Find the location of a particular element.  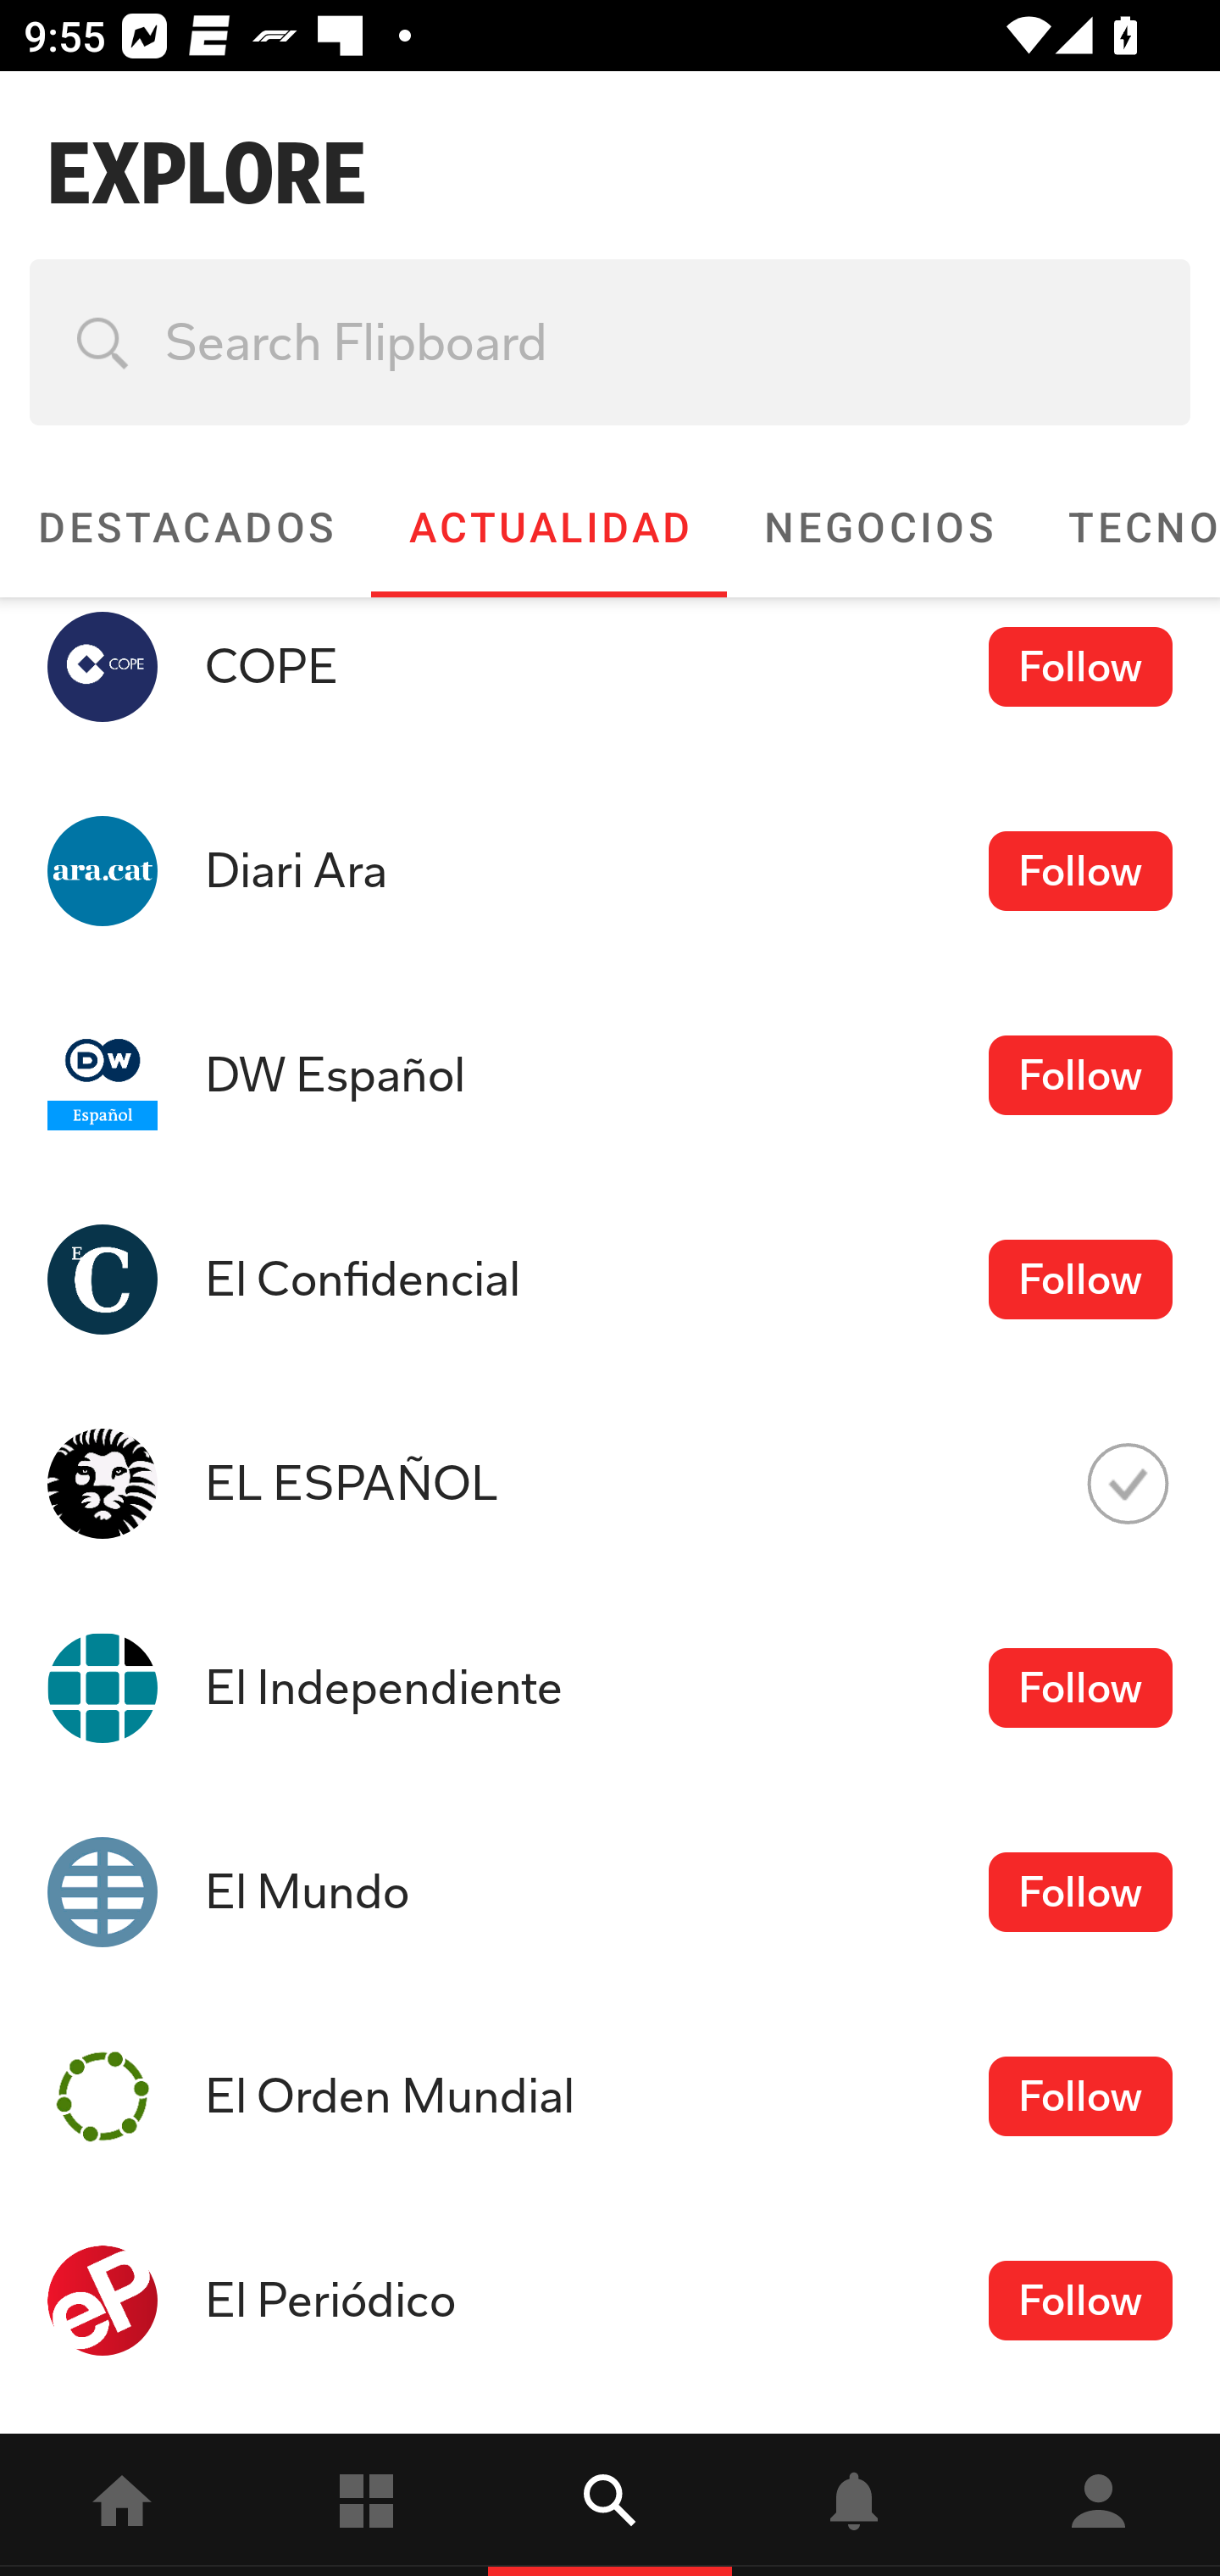

Follow is located at coordinates (1079, 2095).